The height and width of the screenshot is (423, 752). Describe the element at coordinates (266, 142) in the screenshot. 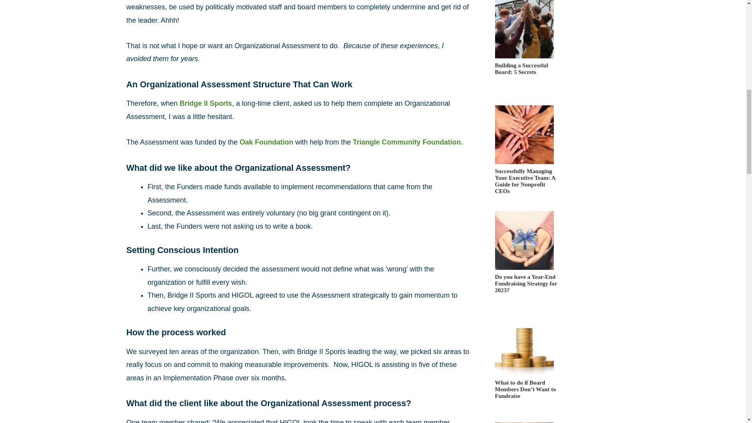

I see `Oak Foundation` at that location.